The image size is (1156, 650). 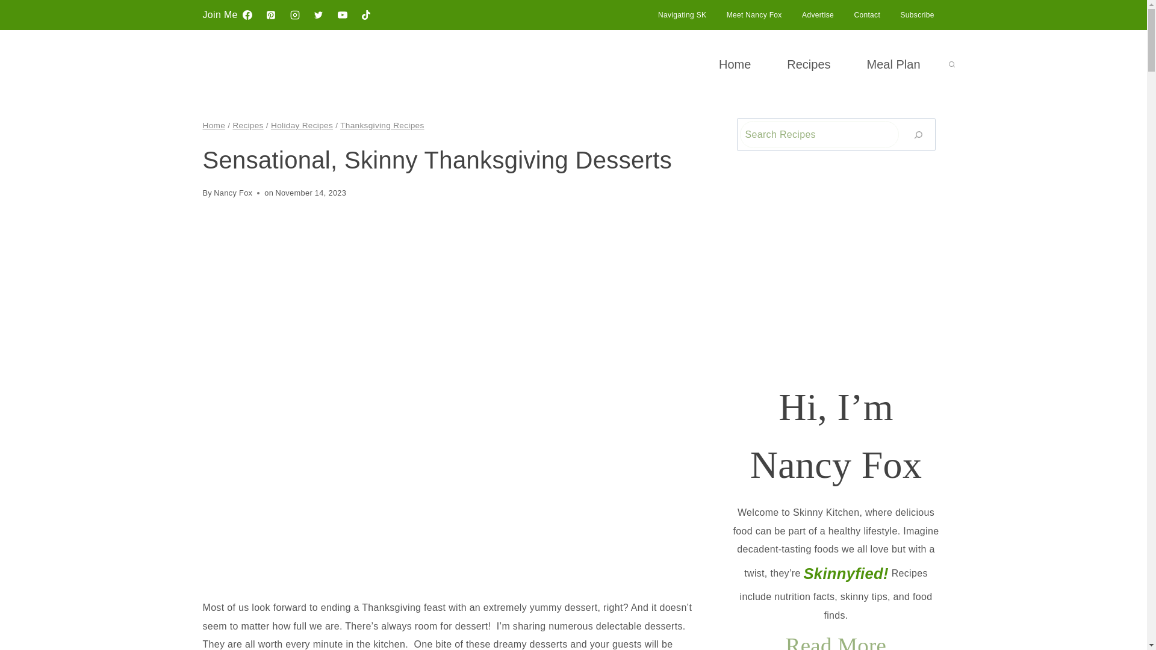 What do you see at coordinates (382, 125) in the screenshot?
I see `Thanksgiving Recipes` at bounding box center [382, 125].